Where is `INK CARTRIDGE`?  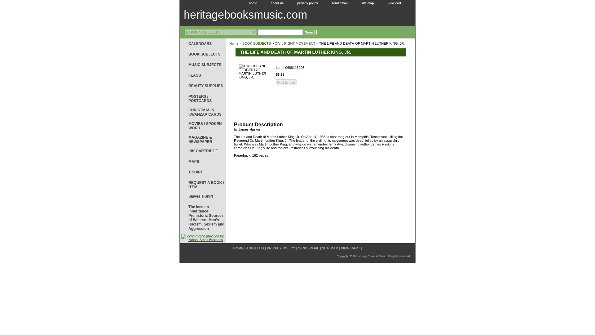
INK CARTRIDGE is located at coordinates (203, 151).